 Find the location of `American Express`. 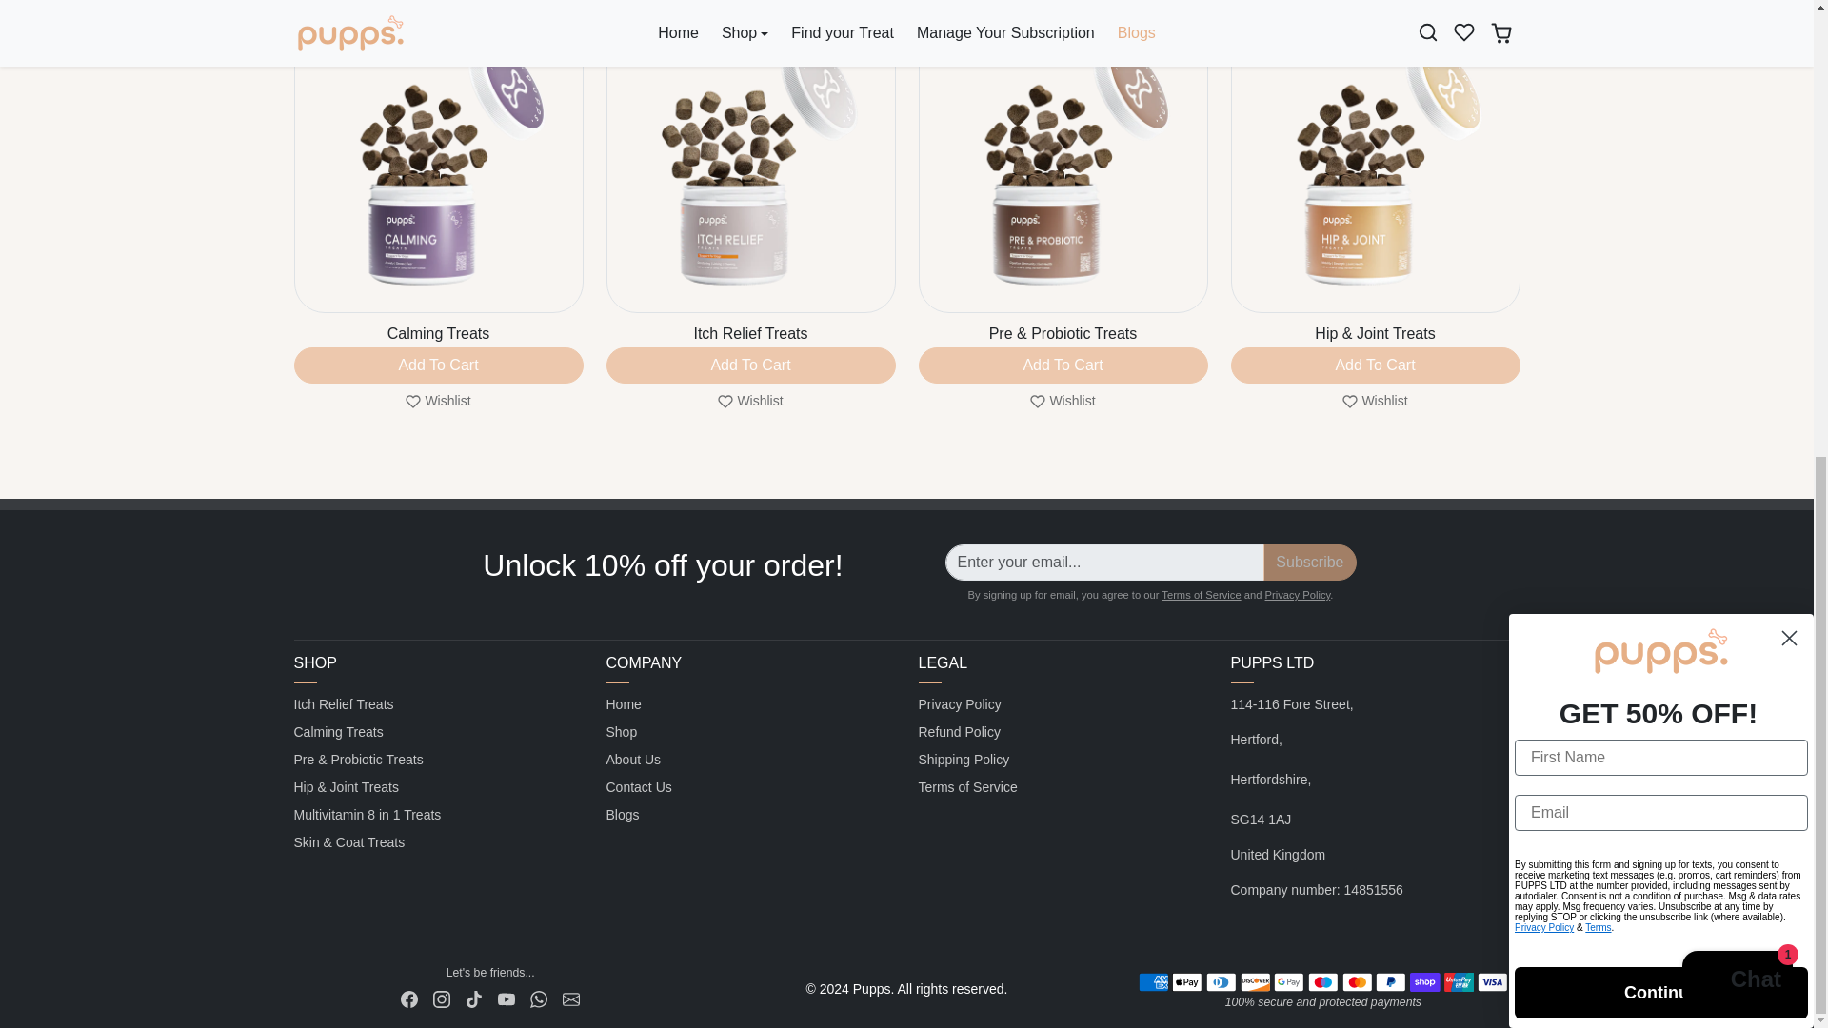

American Express is located at coordinates (1153, 982).